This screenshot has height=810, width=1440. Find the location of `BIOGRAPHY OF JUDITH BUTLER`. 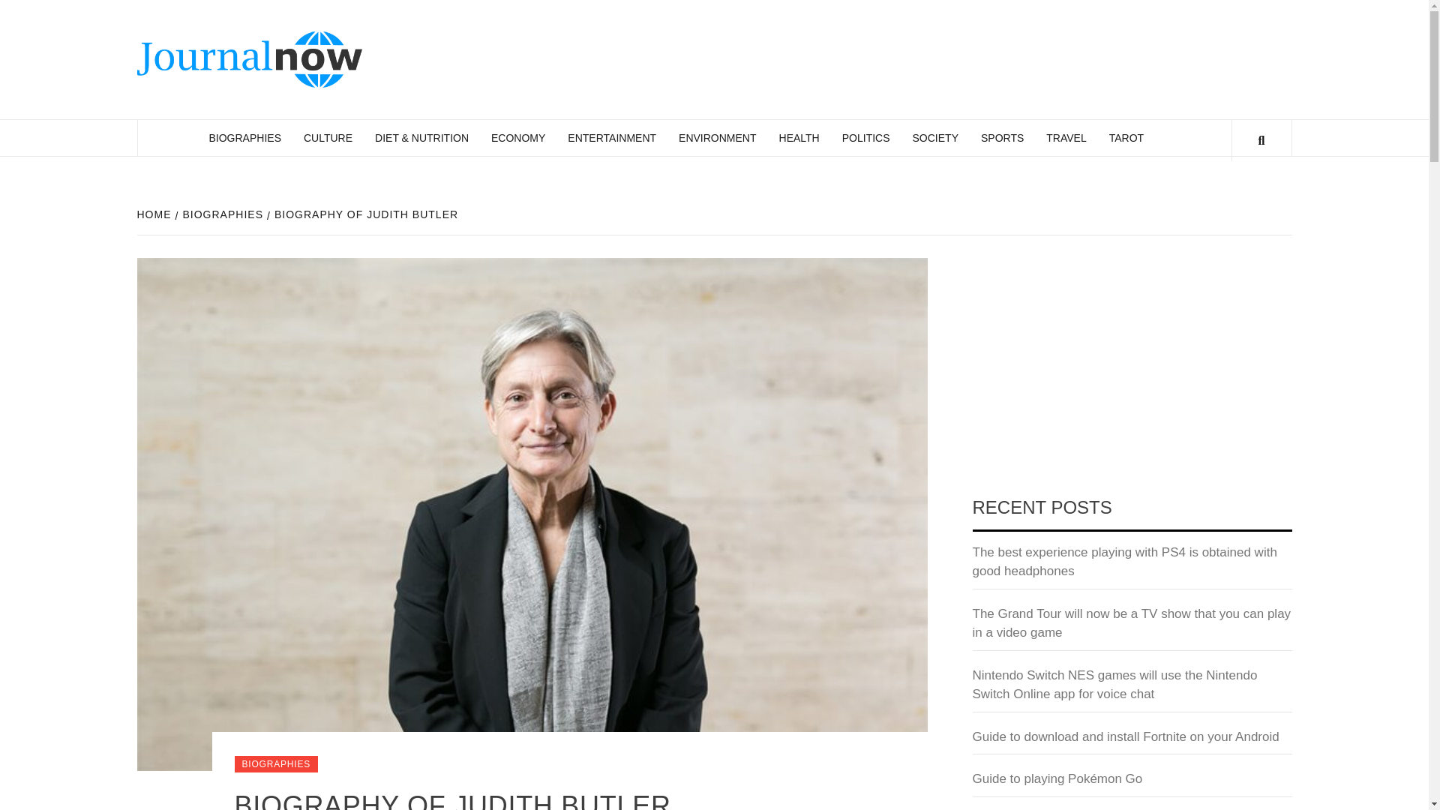

BIOGRAPHY OF JUDITH BUTLER is located at coordinates (364, 214).